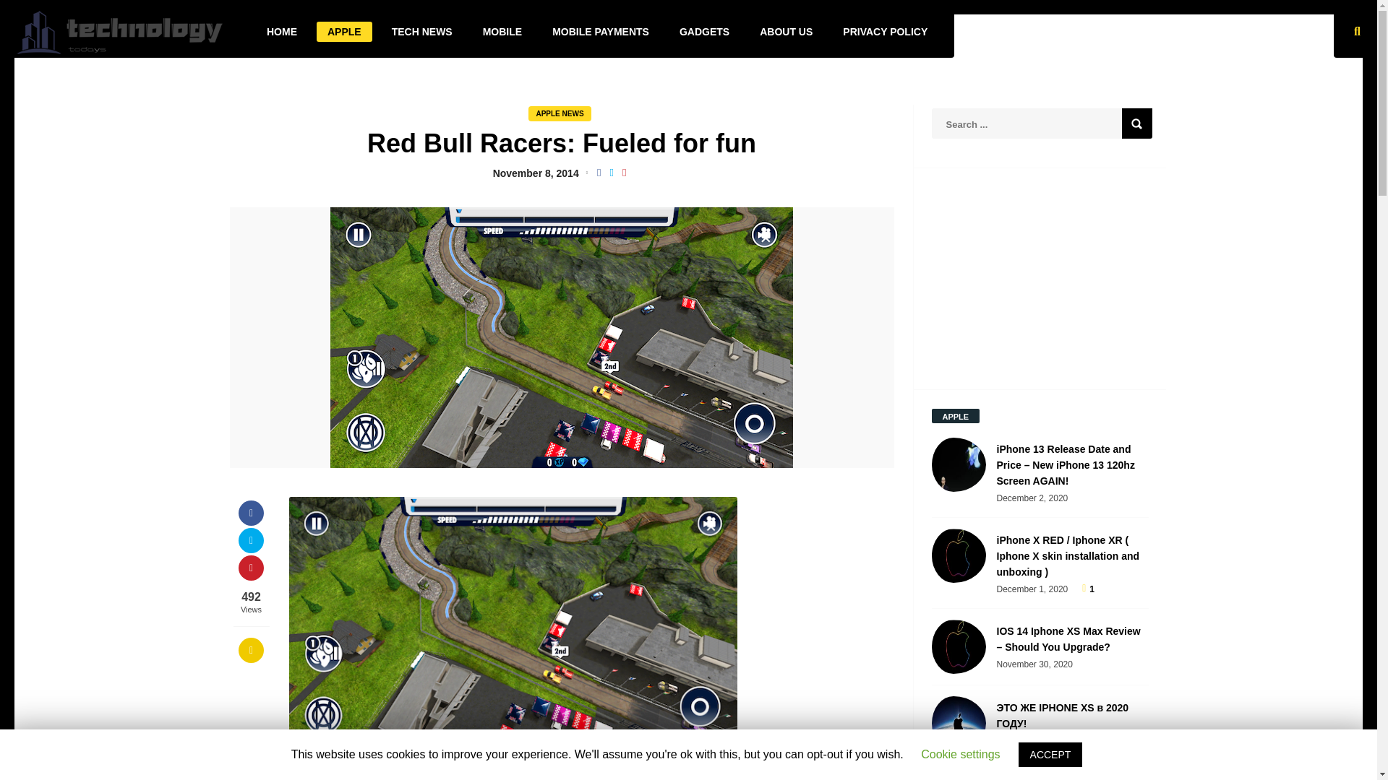 The width and height of the screenshot is (1388, 780). Describe the element at coordinates (344, 32) in the screenshot. I see `APPLE` at that location.